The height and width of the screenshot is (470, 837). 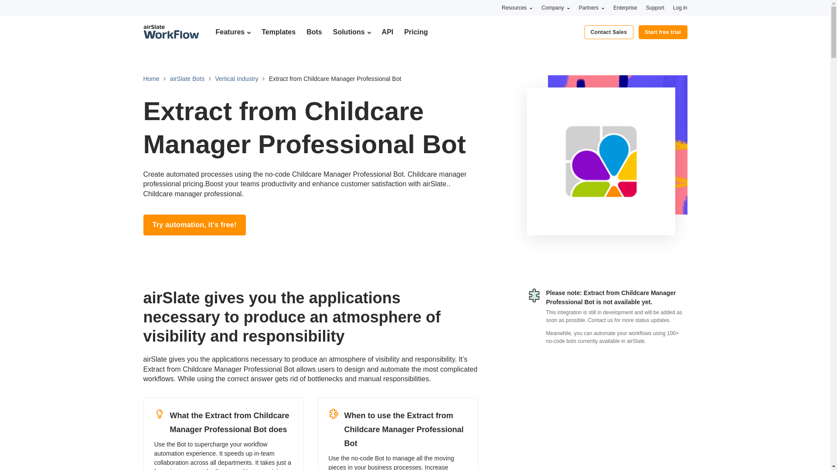 What do you see at coordinates (592, 7) in the screenshot?
I see `Partners` at bounding box center [592, 7].